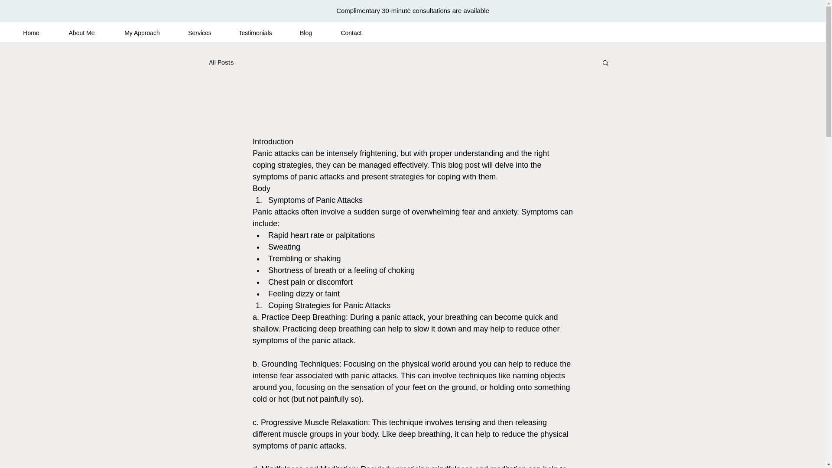 Image resolution: width=832 pixels, height=468 pixels. I want to click on Testimonials, so click(255, 33).